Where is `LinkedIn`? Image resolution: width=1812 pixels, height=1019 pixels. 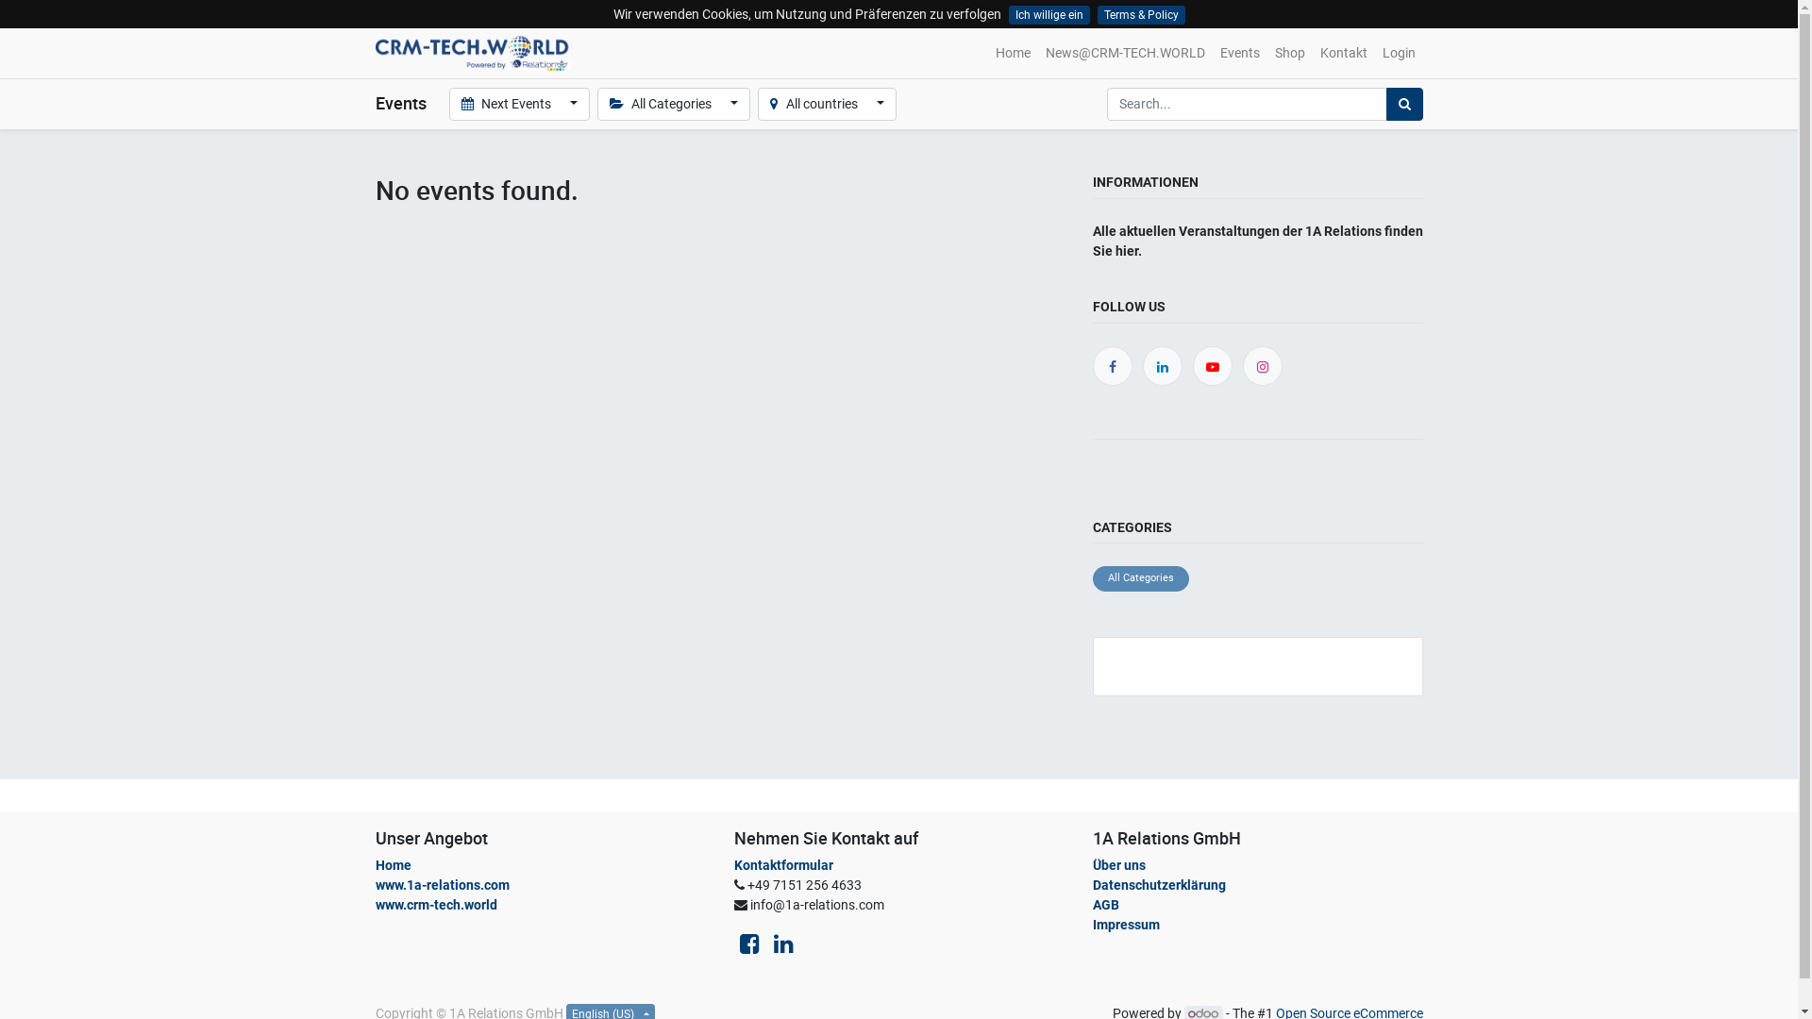 LinkedIn is located at coordinates (1163, 367).